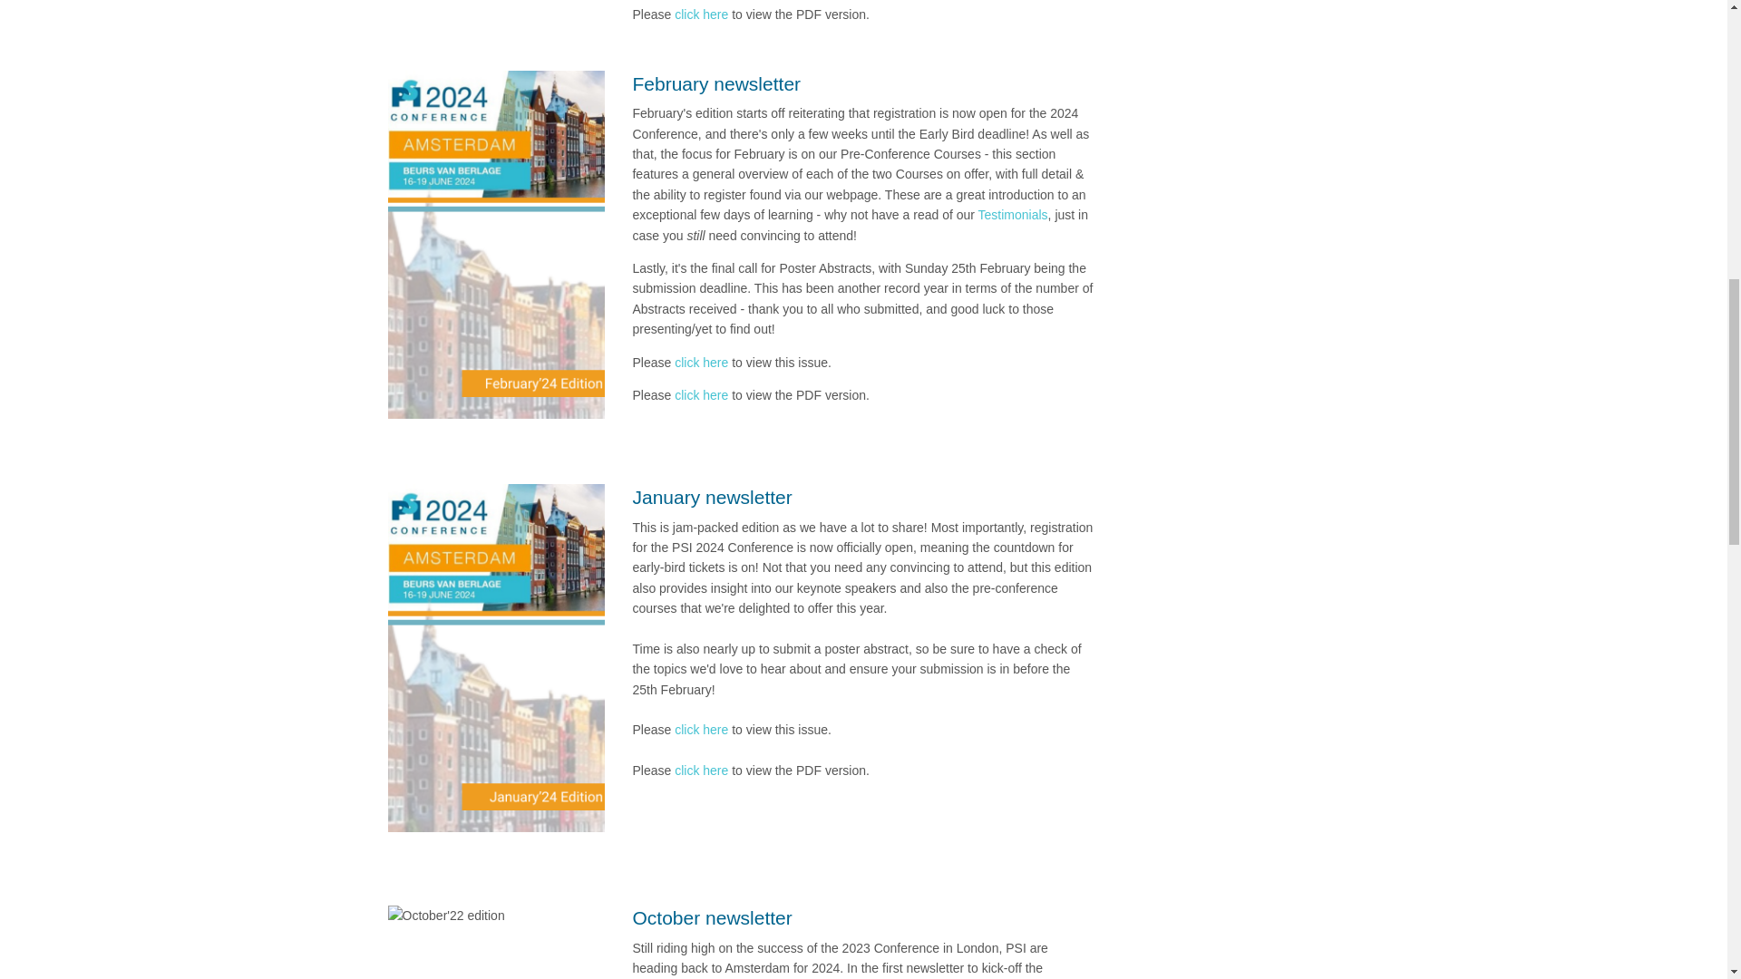  I want to click on click here, so click(701, 394).